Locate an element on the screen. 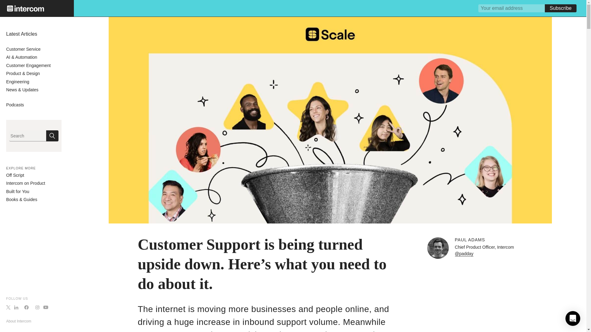 The width and height of the screenshot is (591, 332). Posts by Paul Adams is located at coordinates (470, 240).